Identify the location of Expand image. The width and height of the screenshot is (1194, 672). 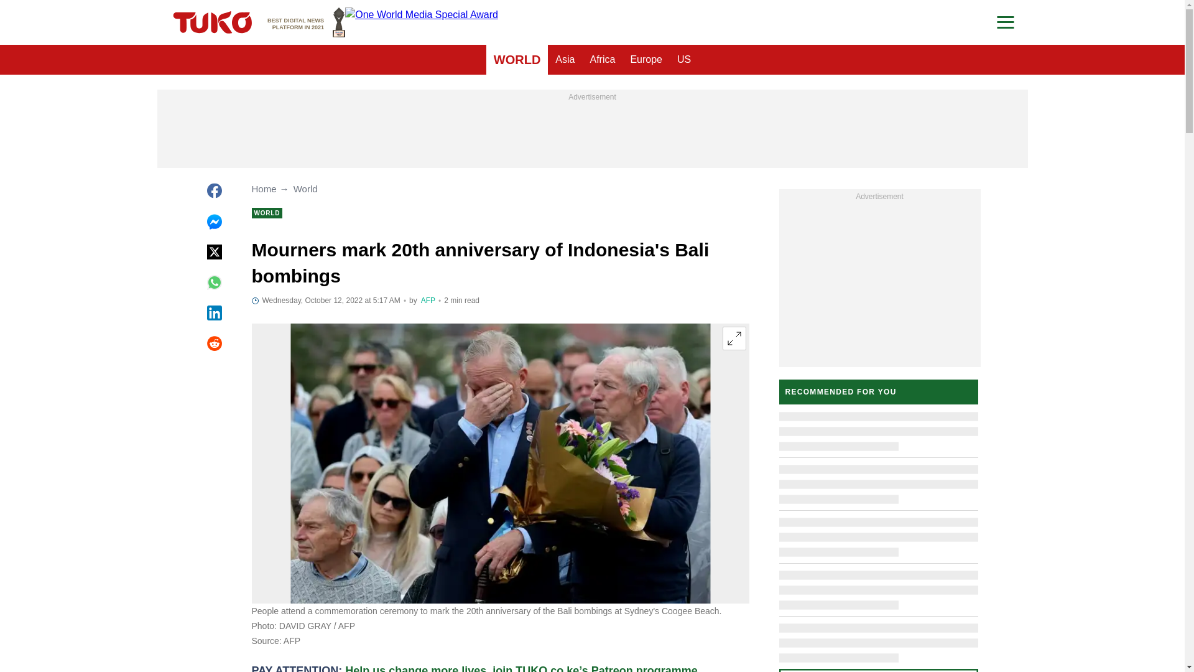
(428, 301).